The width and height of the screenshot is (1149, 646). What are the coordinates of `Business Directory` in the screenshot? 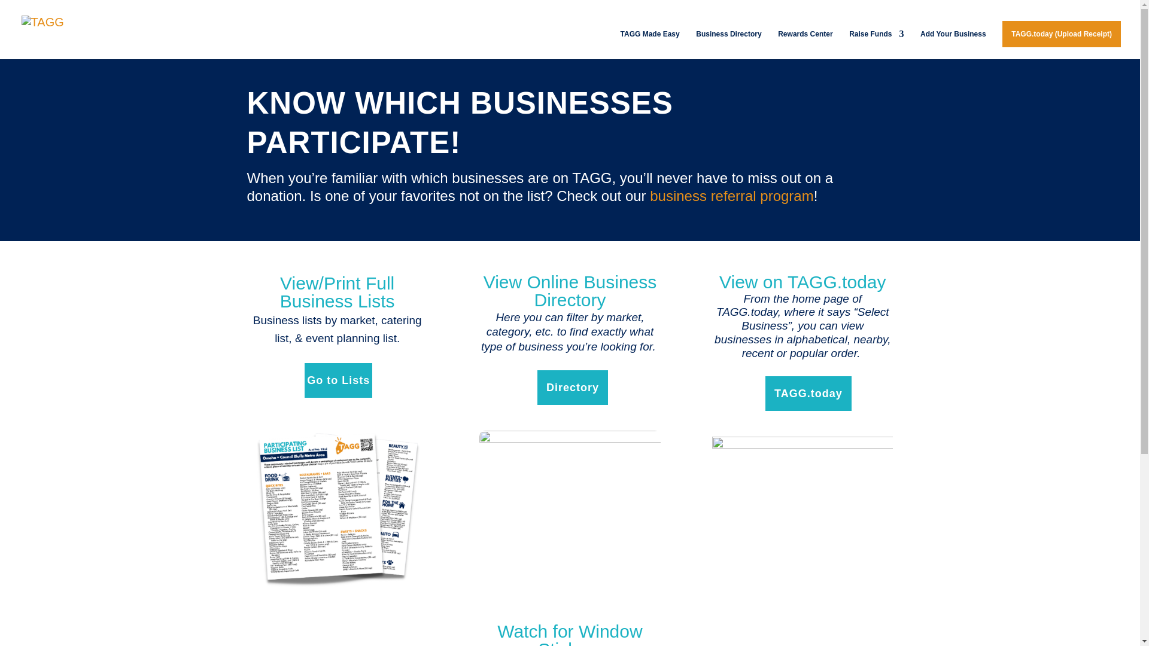 It's located at (728, 44).